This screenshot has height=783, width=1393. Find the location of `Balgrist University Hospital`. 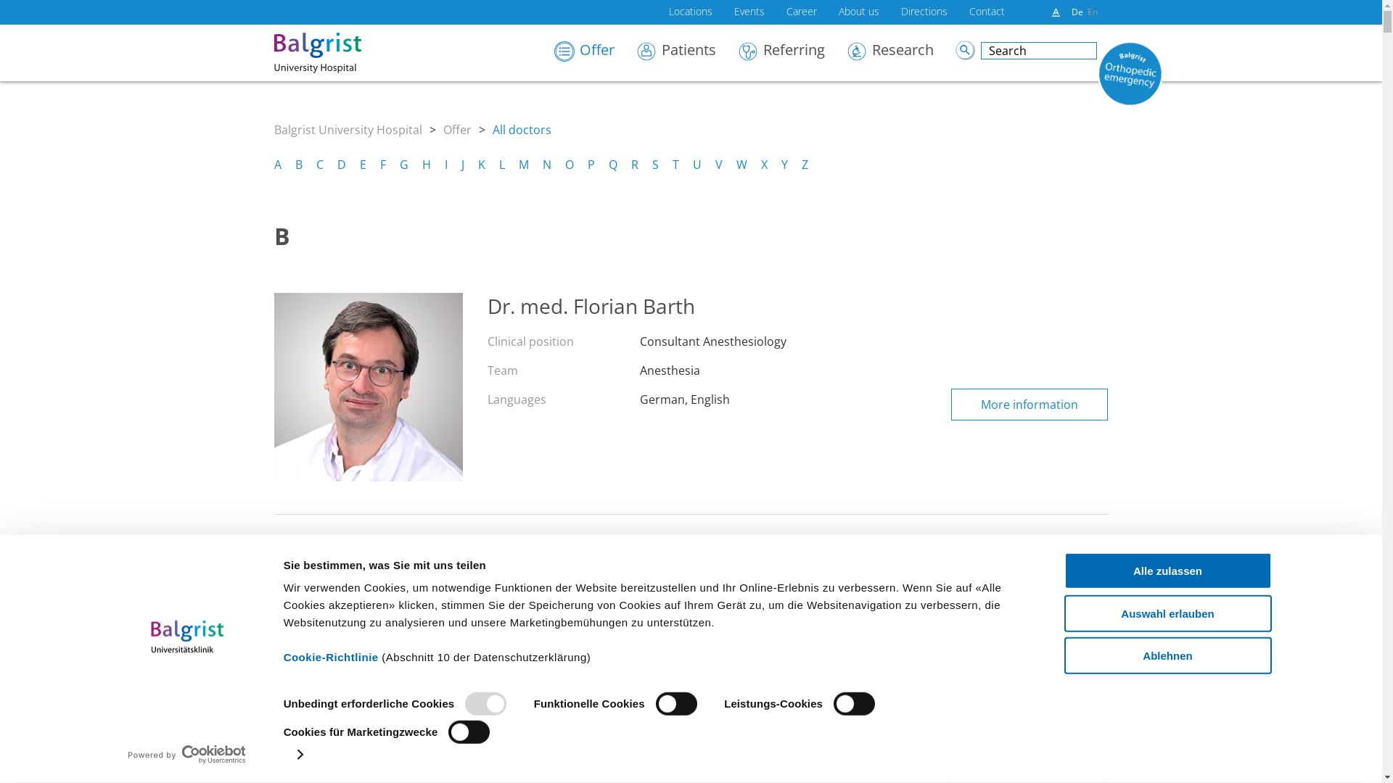

Balgrist University Hospital is located at coordinates (348, 130).